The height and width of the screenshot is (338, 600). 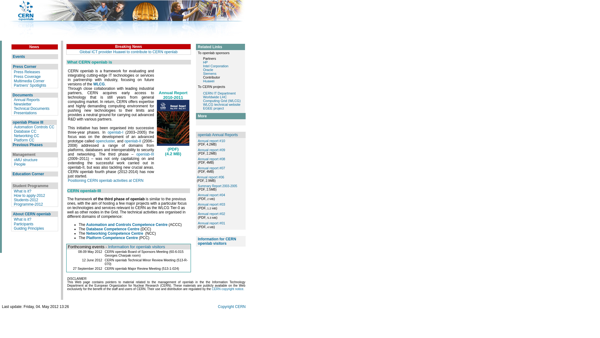 What do you see at coordinates (218, 135) in the screenshot?
I see `openlab Annual Reports` at bounding box center [218, 135].